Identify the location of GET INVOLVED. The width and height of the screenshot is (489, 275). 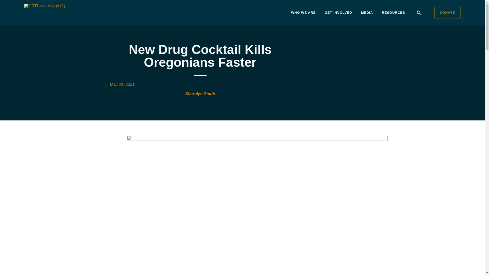
(338, 13).